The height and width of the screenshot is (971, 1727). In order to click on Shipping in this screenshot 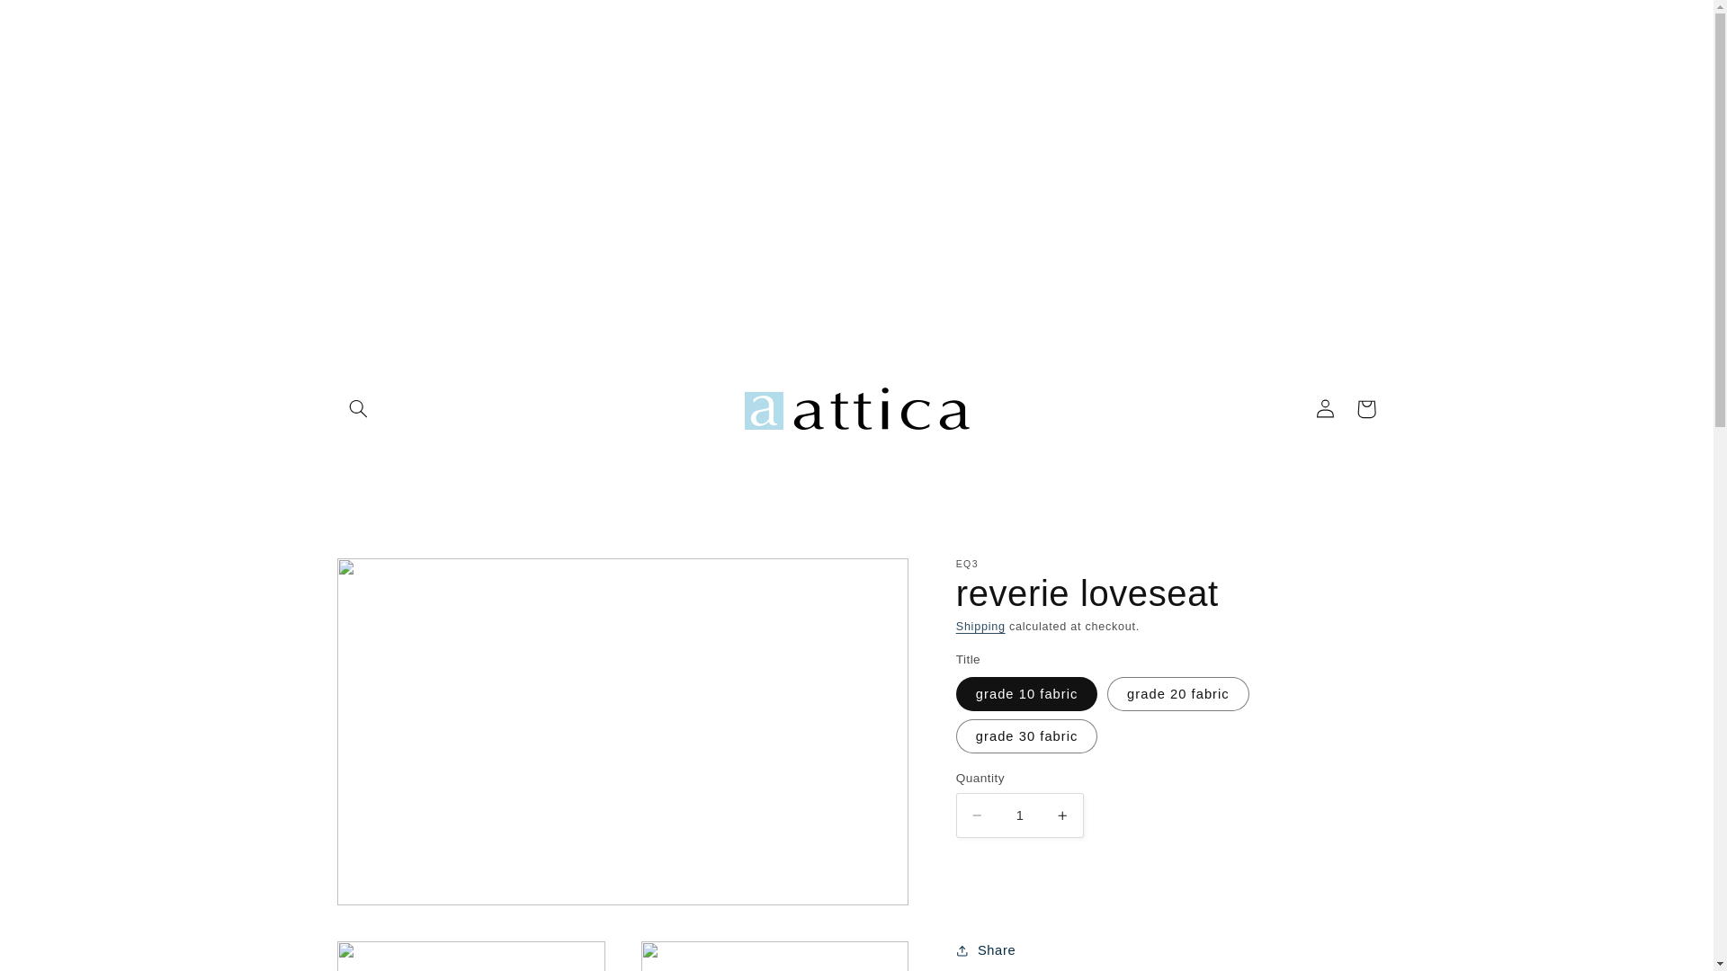, I will do `click(980, 627)`.